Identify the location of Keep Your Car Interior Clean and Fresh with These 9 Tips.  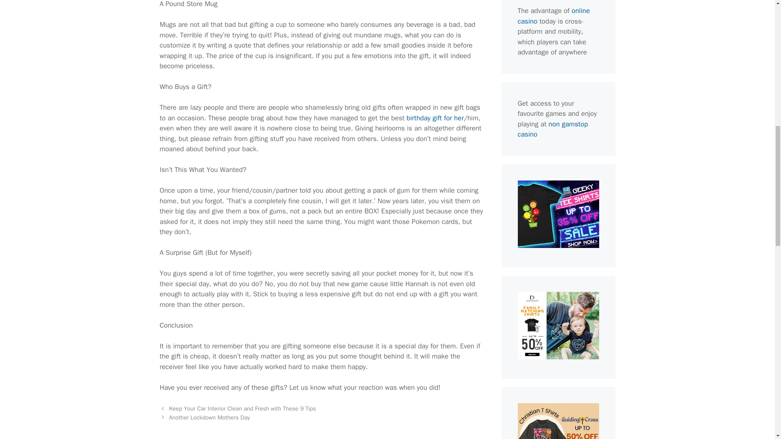
(242, 408).